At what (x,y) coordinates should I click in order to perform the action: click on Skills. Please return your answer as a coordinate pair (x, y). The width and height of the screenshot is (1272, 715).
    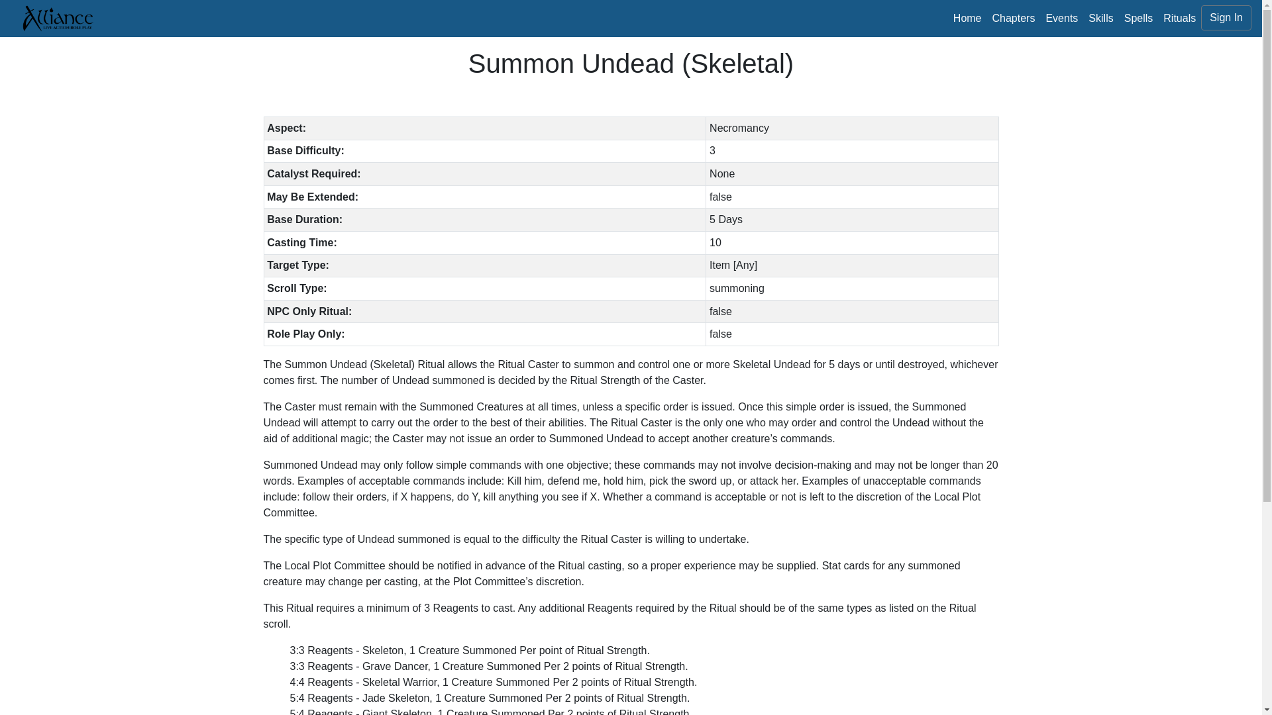
    Looking at the image, I should click on (1100, 18).